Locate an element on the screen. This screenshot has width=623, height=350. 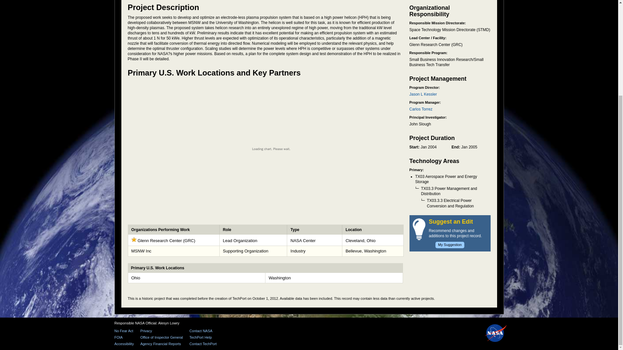
Privacy is located at coordinates (161, 331).